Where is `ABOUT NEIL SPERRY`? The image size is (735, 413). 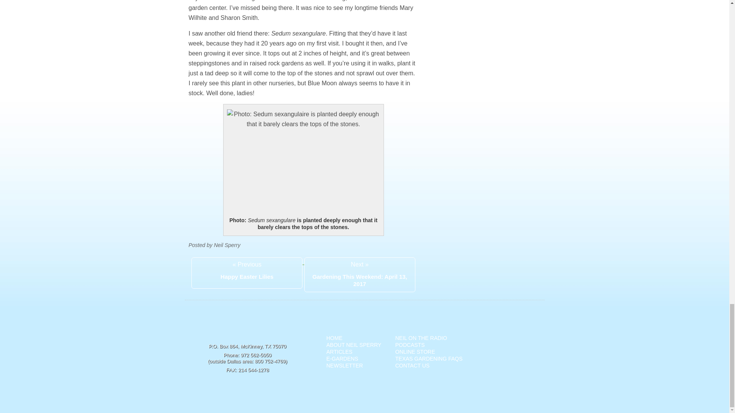
ABOUT NEIL SPERRY is located at coordinates (354, 345).